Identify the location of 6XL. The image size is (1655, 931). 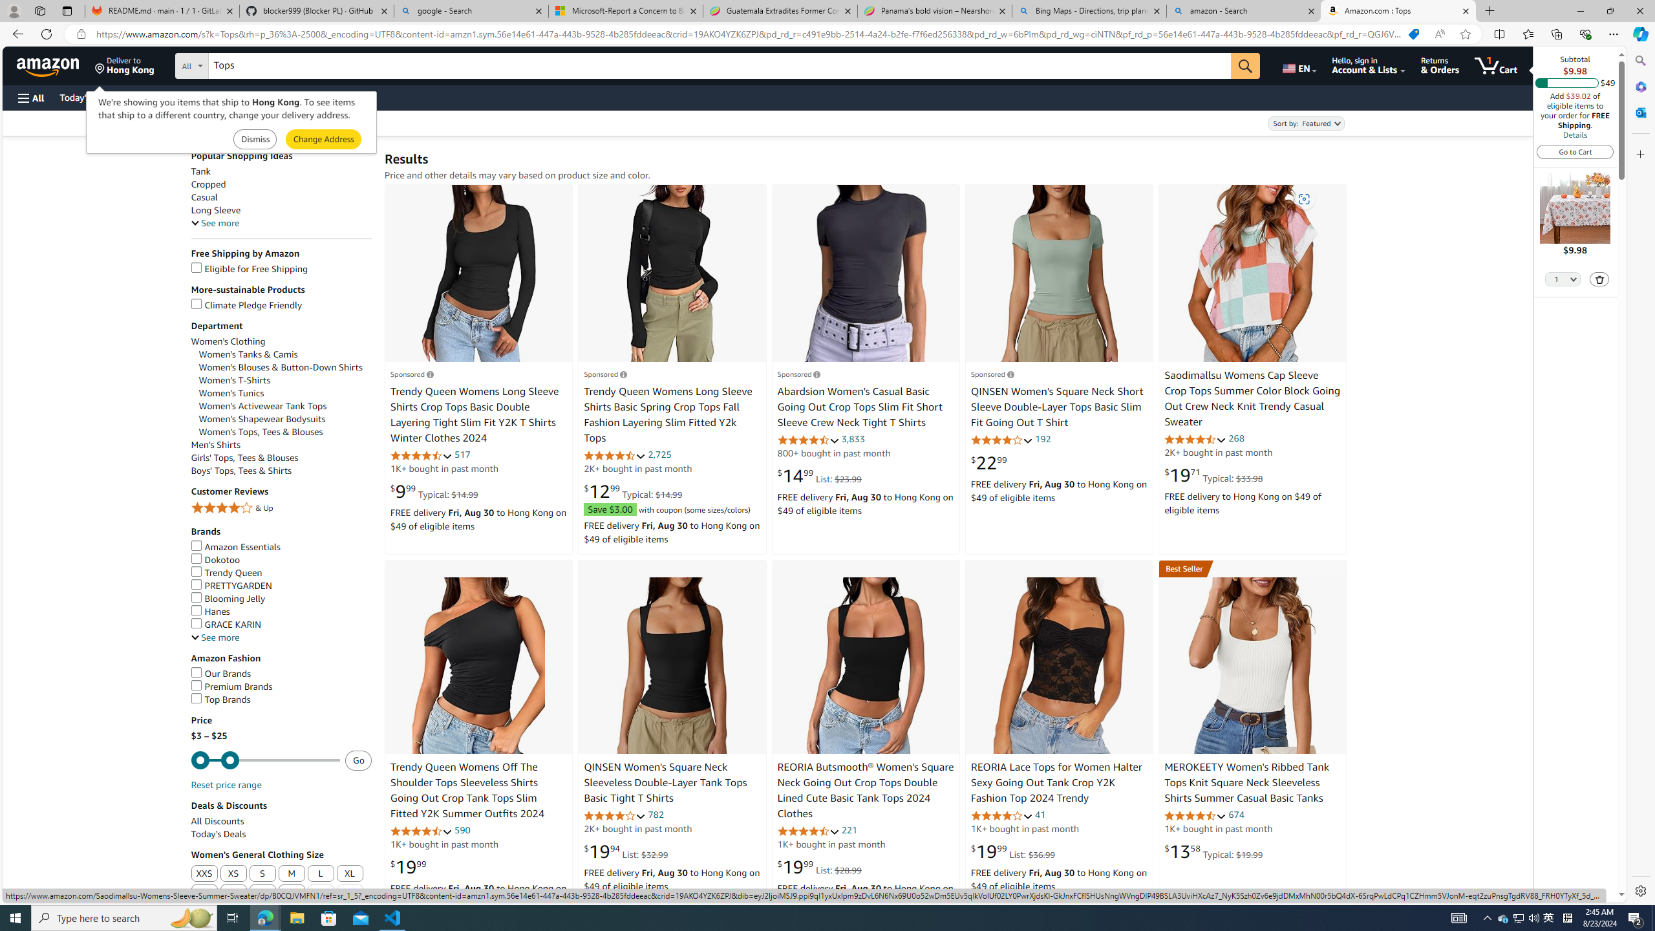
(322, 894).